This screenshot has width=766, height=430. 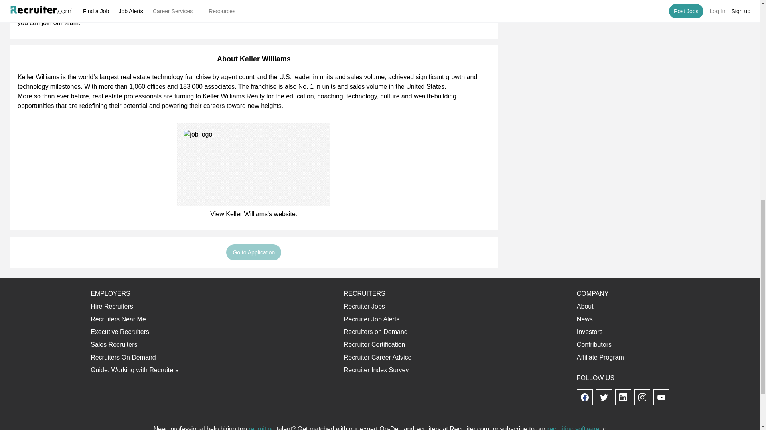 I want to click on Affiliate Program, so click(x=600, y=357).